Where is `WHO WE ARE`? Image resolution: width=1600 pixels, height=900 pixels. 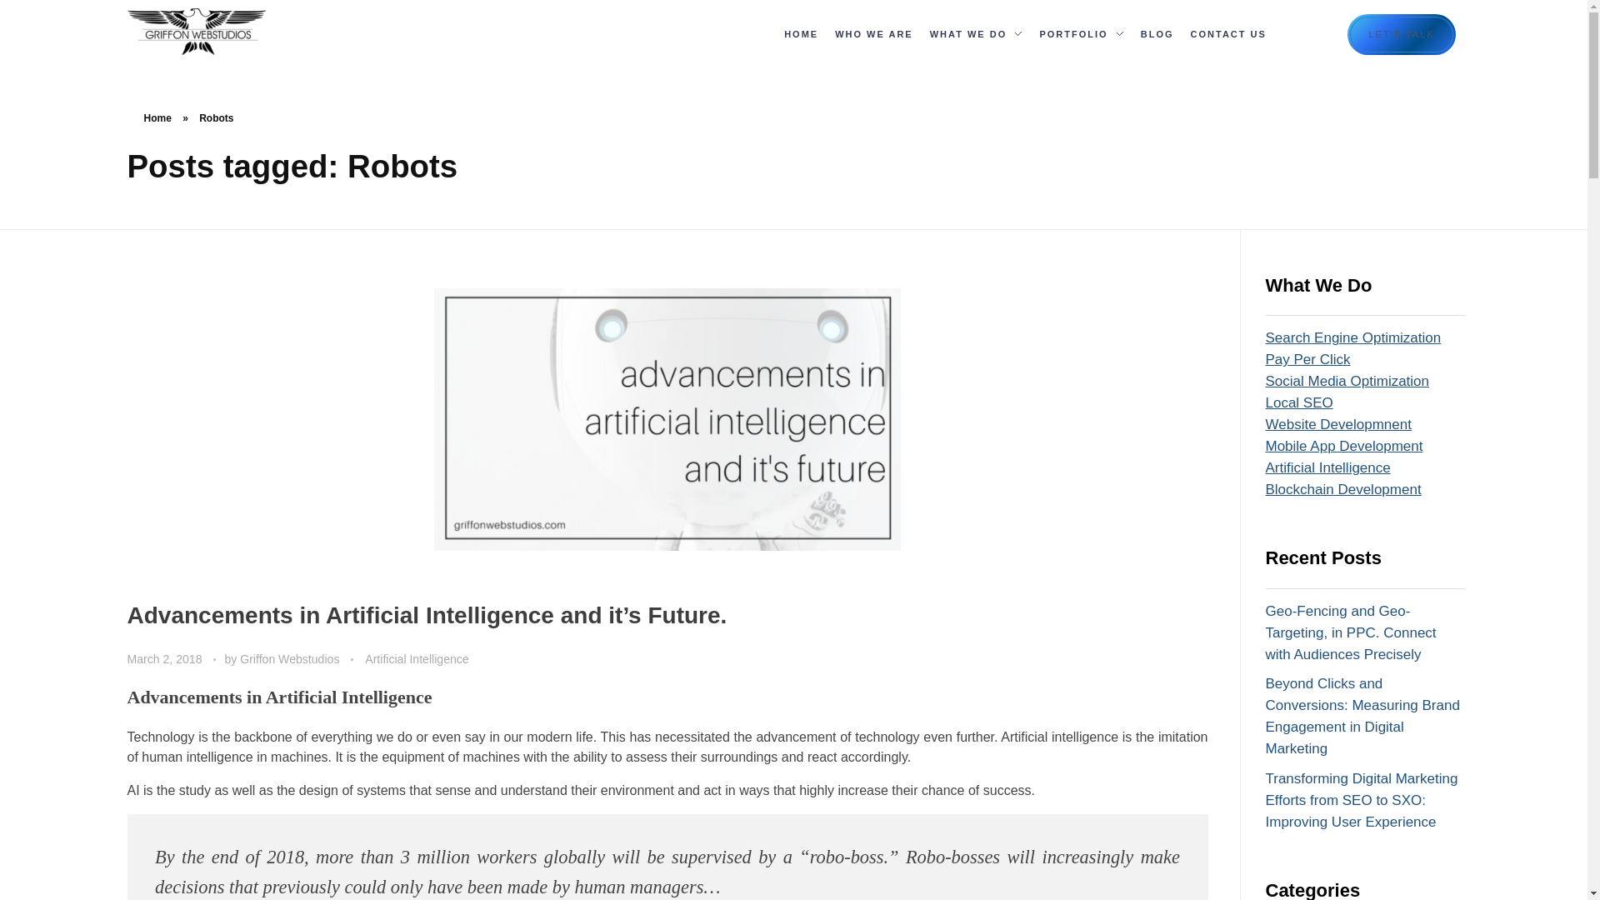 WHO WE ARE is located at coordinates (874, 35).